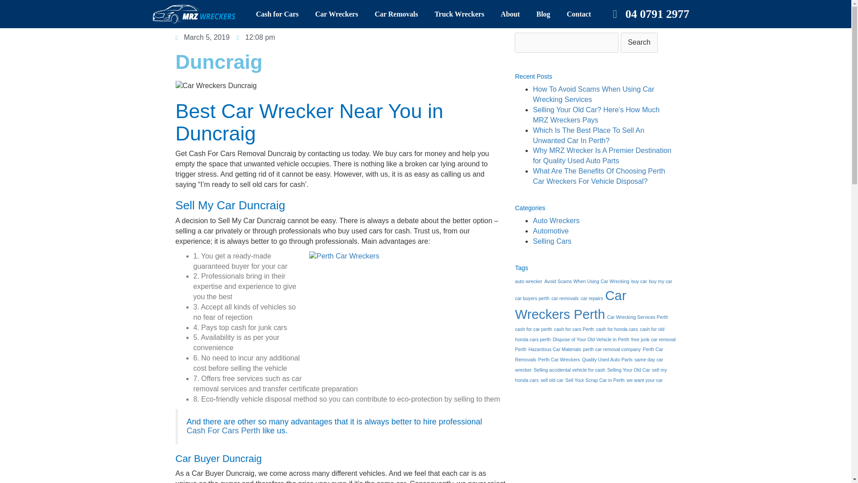 This screenshot has width=858, height=483. What do you see at coordinates (202, 38) in the screenshot?
I see `March 5, 2019` at bounding box center [202, 38].